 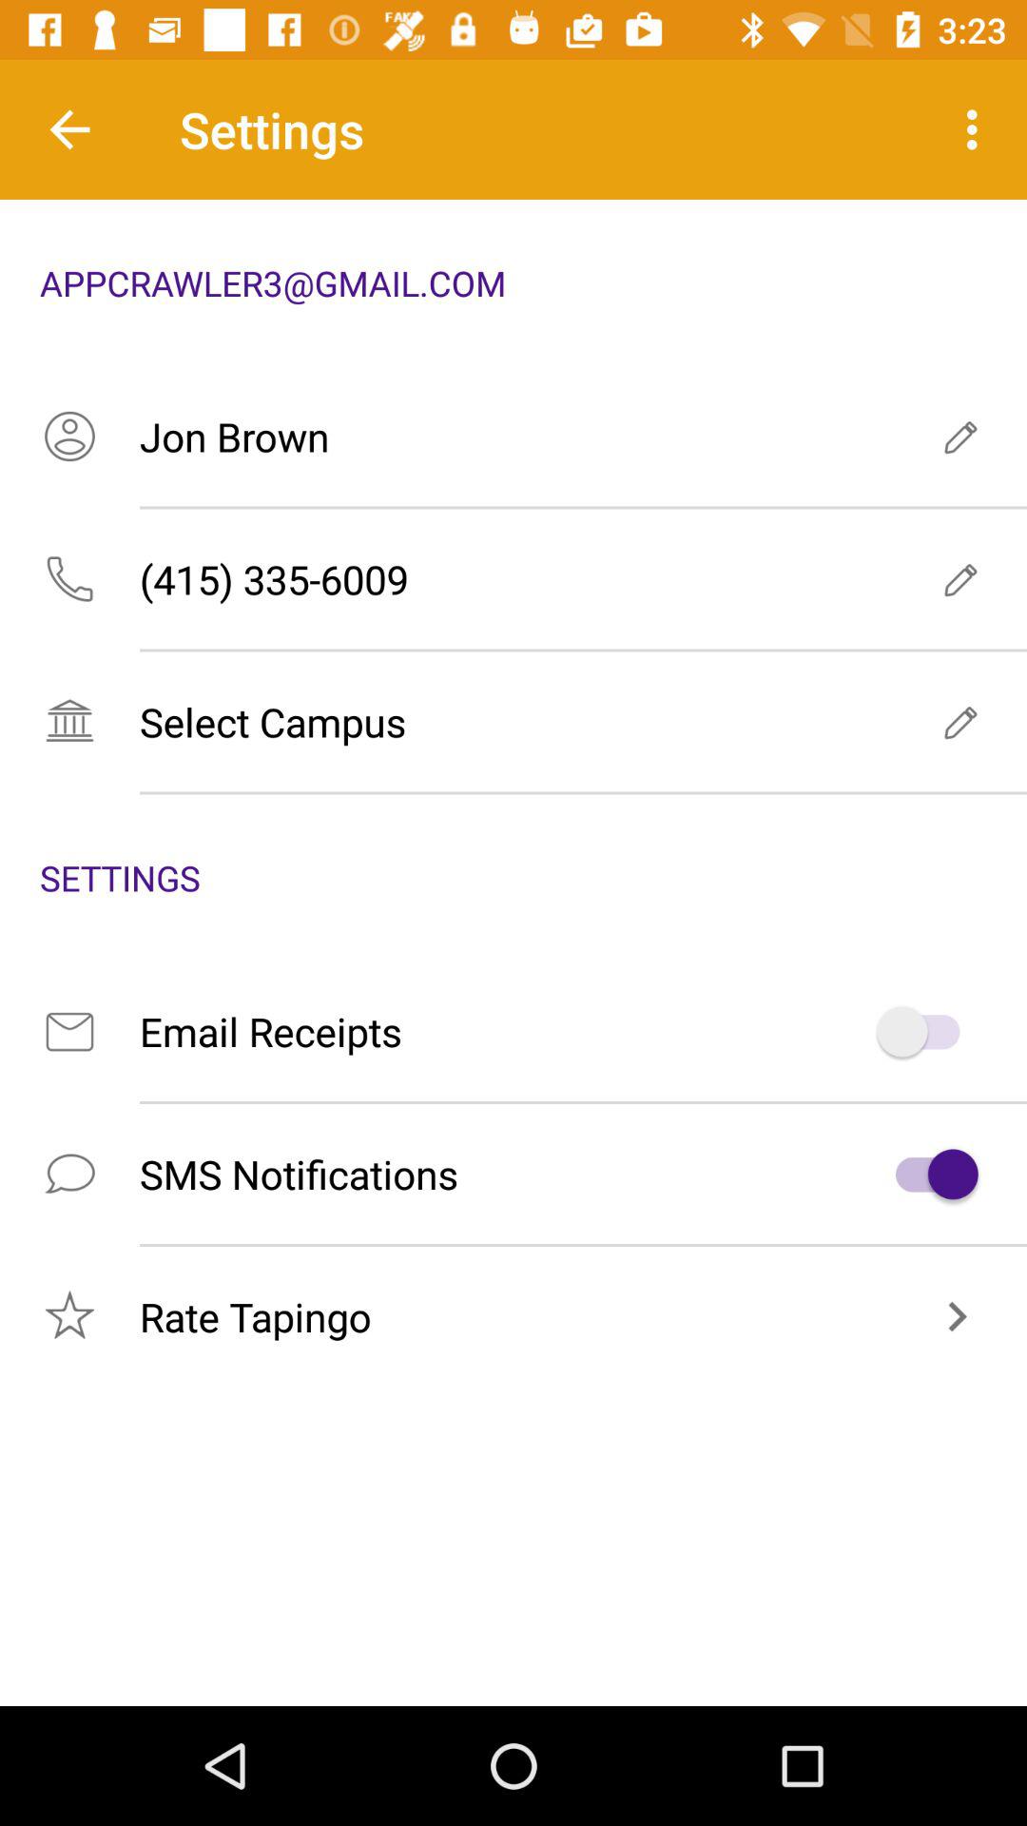 What do you see at coordinates (978, 129) in the screenshot?
I see `open item next to settings` at bounding box center [978, 129].